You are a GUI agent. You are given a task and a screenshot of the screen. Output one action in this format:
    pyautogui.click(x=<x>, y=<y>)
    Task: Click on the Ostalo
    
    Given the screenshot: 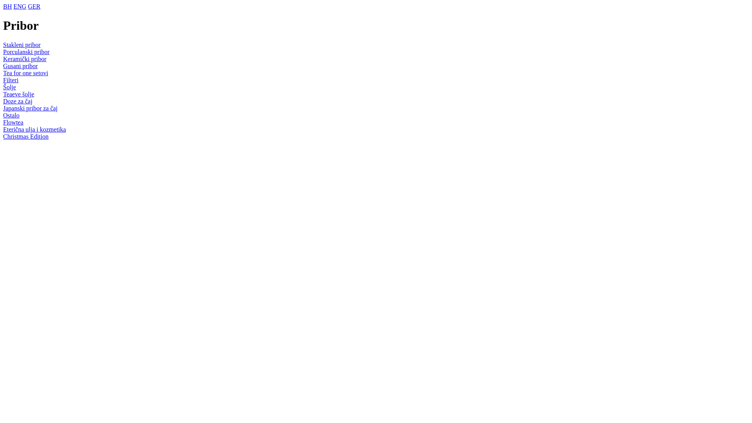 What is the action you would take?
    pyautogui.click(x=11, y=115)
    